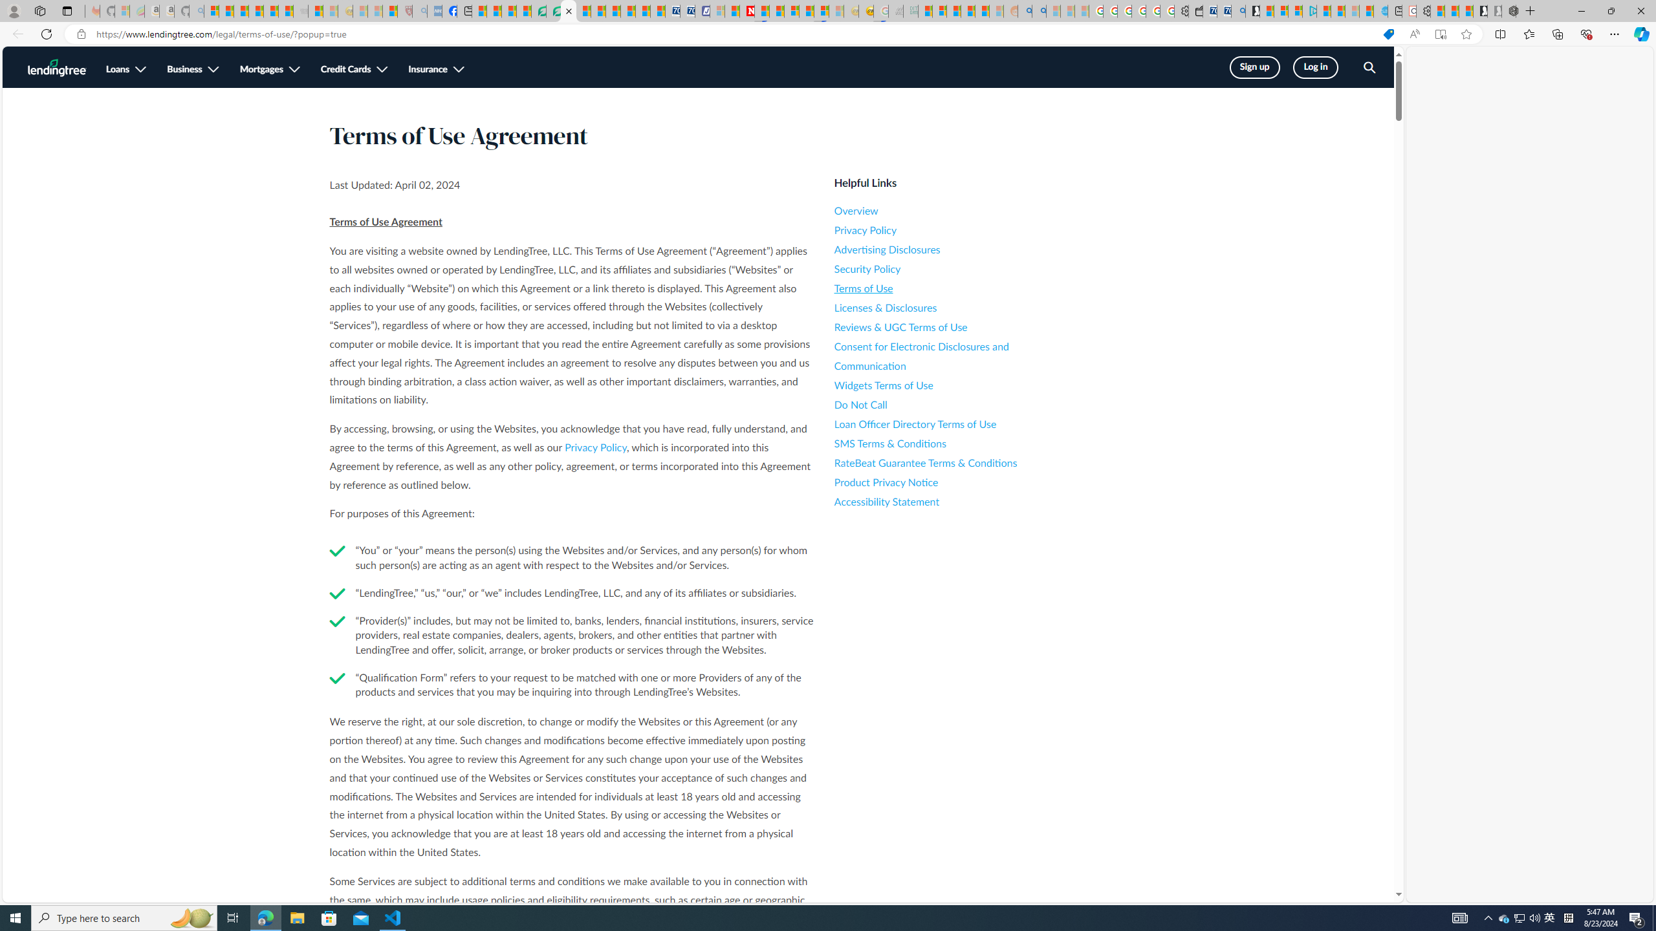 Image resolution: width=1656 pixels, height=931 pixels. Describe the element at coordinates (270, 11) in the screenshot. I see `New Report Confirms 2023 Was Record Hot | Watch` at that location.